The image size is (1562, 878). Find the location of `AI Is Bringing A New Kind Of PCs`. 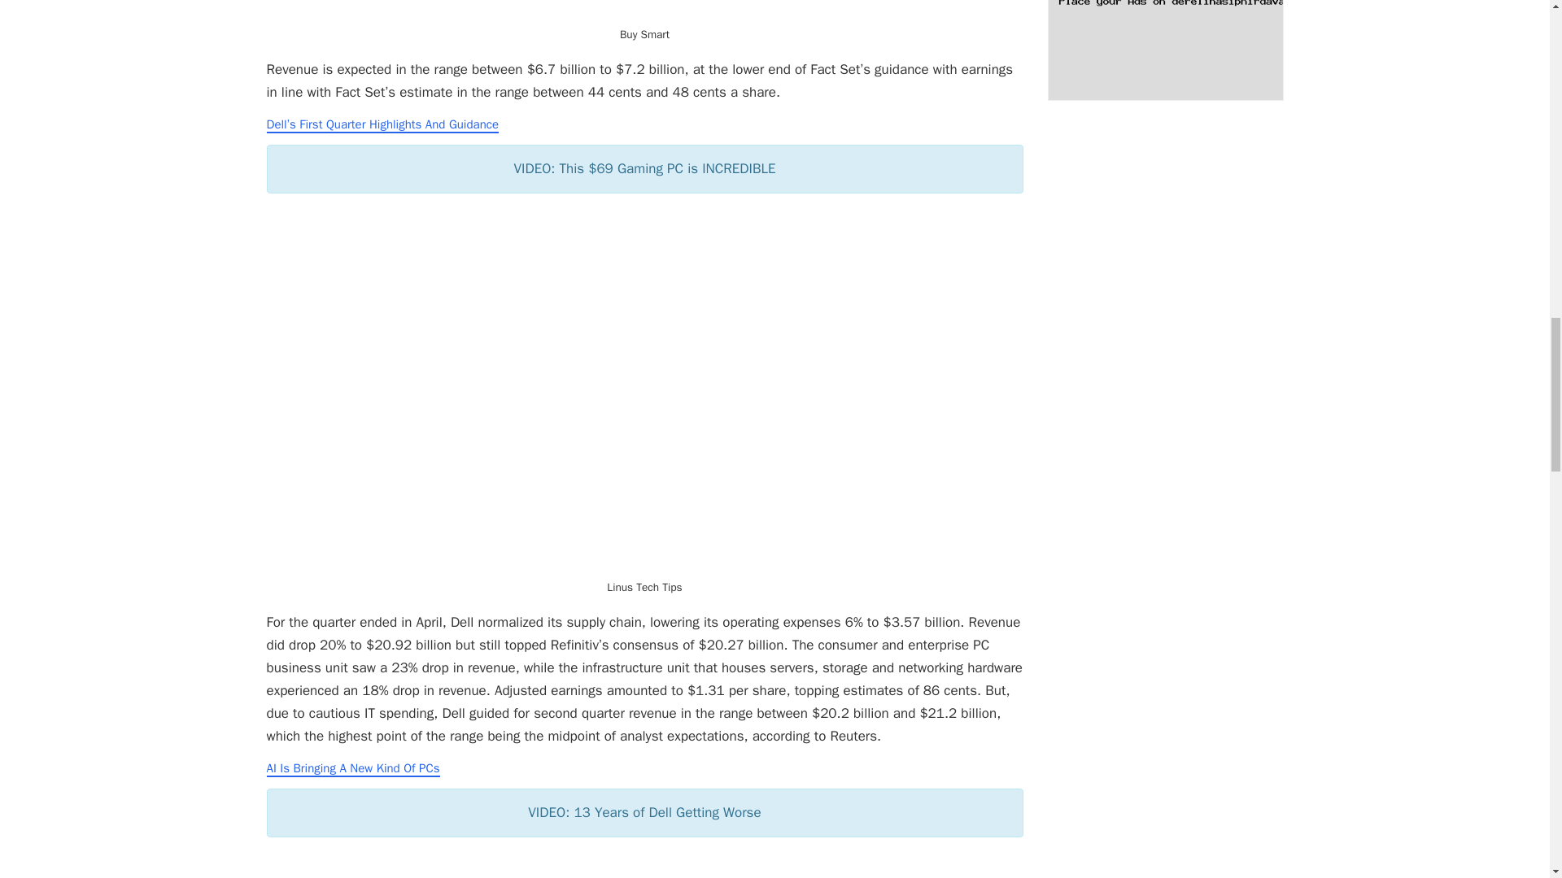

AI Is Bringing A New Kind Of PCs is located at coordinates (353, 769).